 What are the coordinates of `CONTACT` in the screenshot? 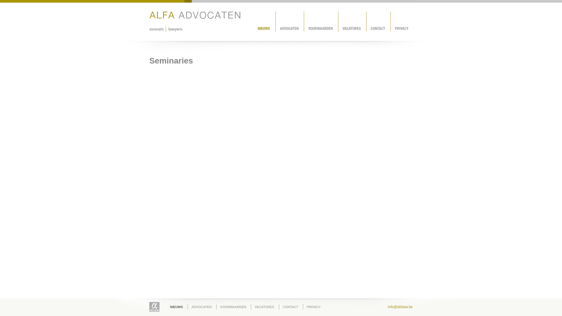 It's located at (290, 307).